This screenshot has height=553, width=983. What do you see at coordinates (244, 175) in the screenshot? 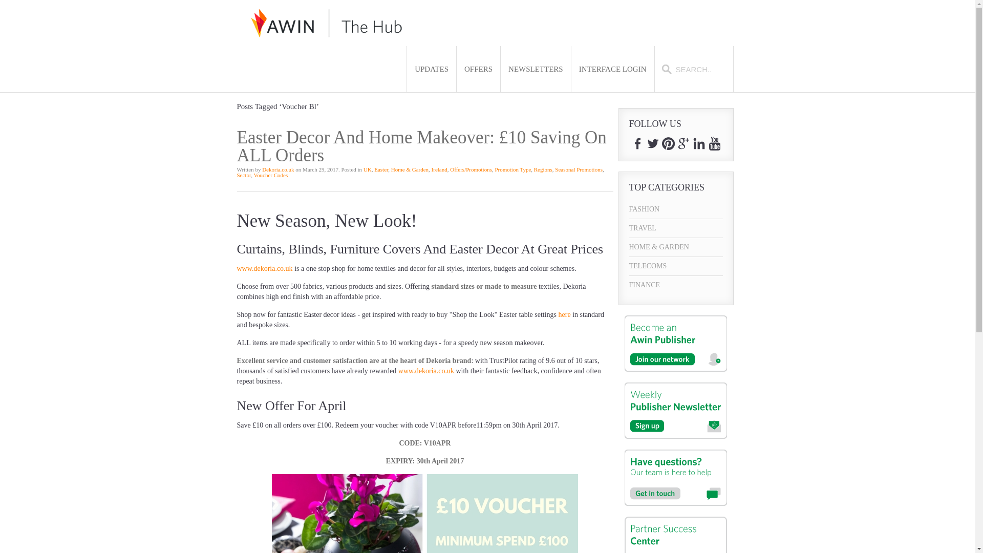
I see `Sector` at bounding box center [244, 175].